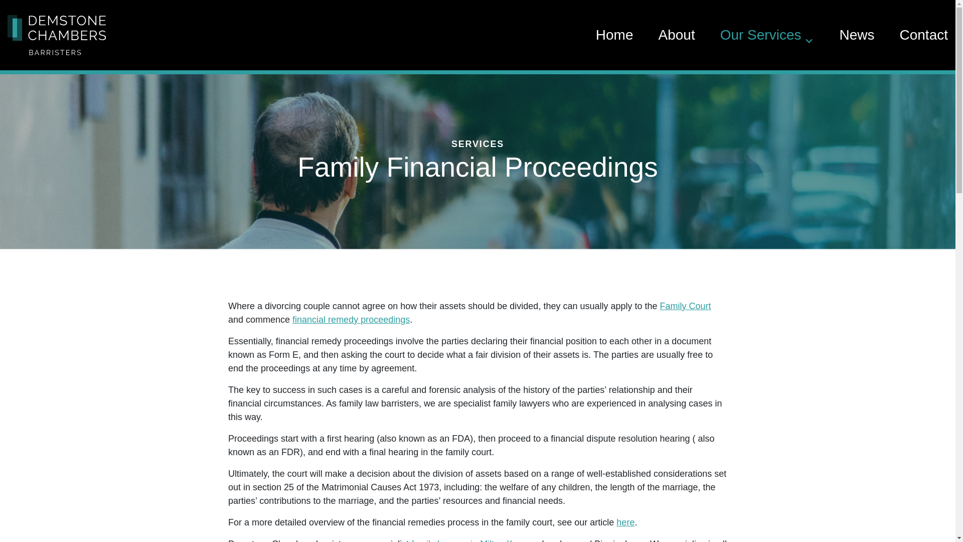  I want to click on Our Services, so click(767, 35).